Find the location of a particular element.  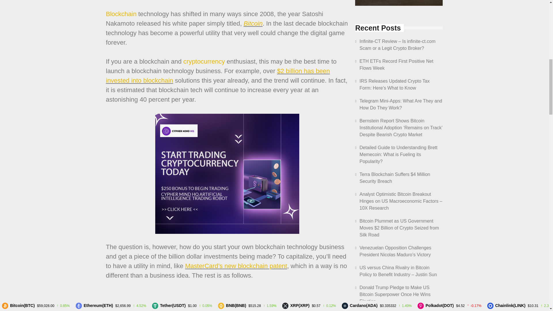

crypto is located at coordinates (204, 61).